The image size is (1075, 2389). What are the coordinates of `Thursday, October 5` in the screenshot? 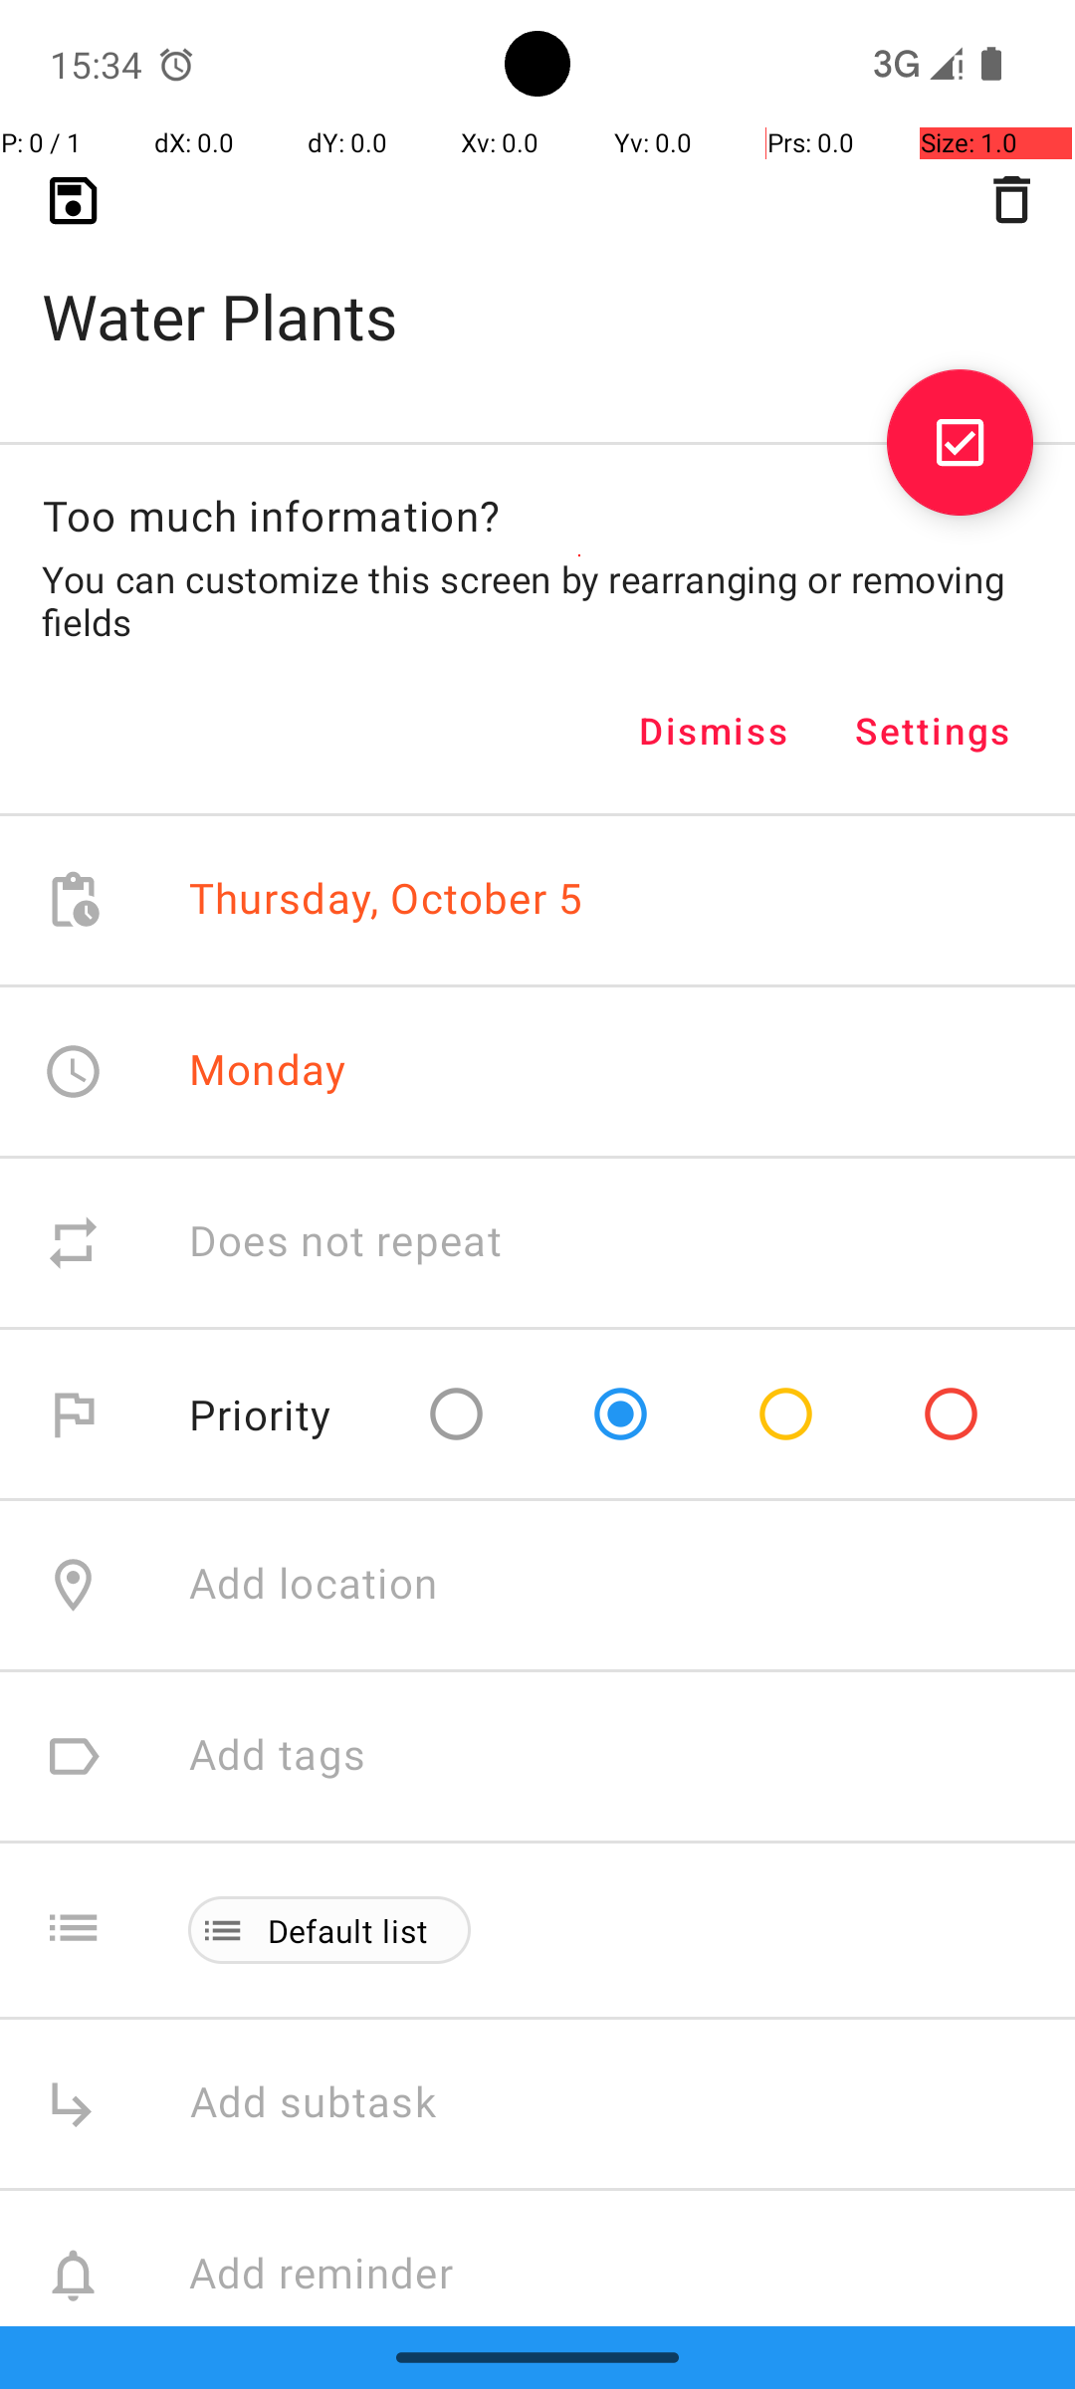 It's located at (386, 900).